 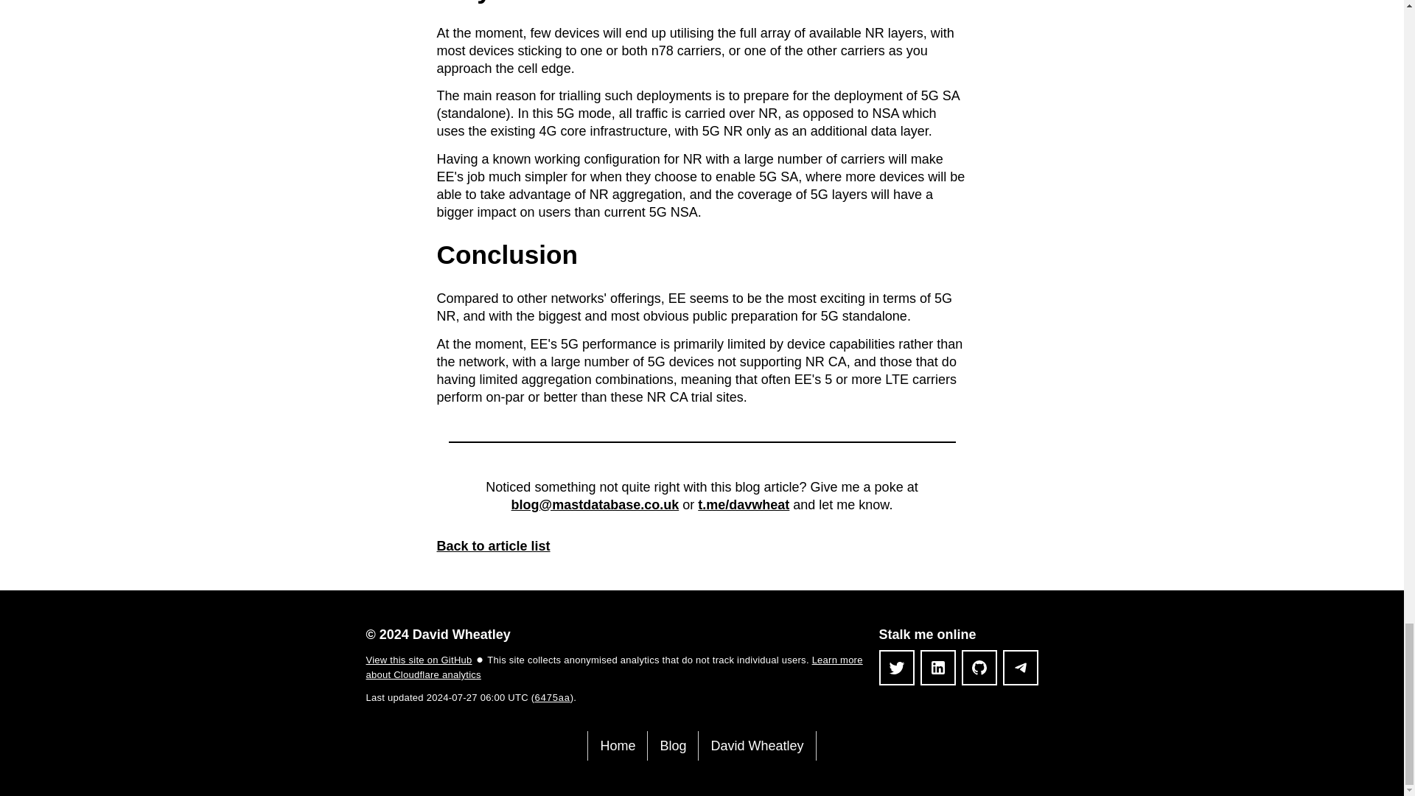 What do you see at coordinates (552, 697) in the screenshot?
I see `6475aa` at bounding box center [552, 697].